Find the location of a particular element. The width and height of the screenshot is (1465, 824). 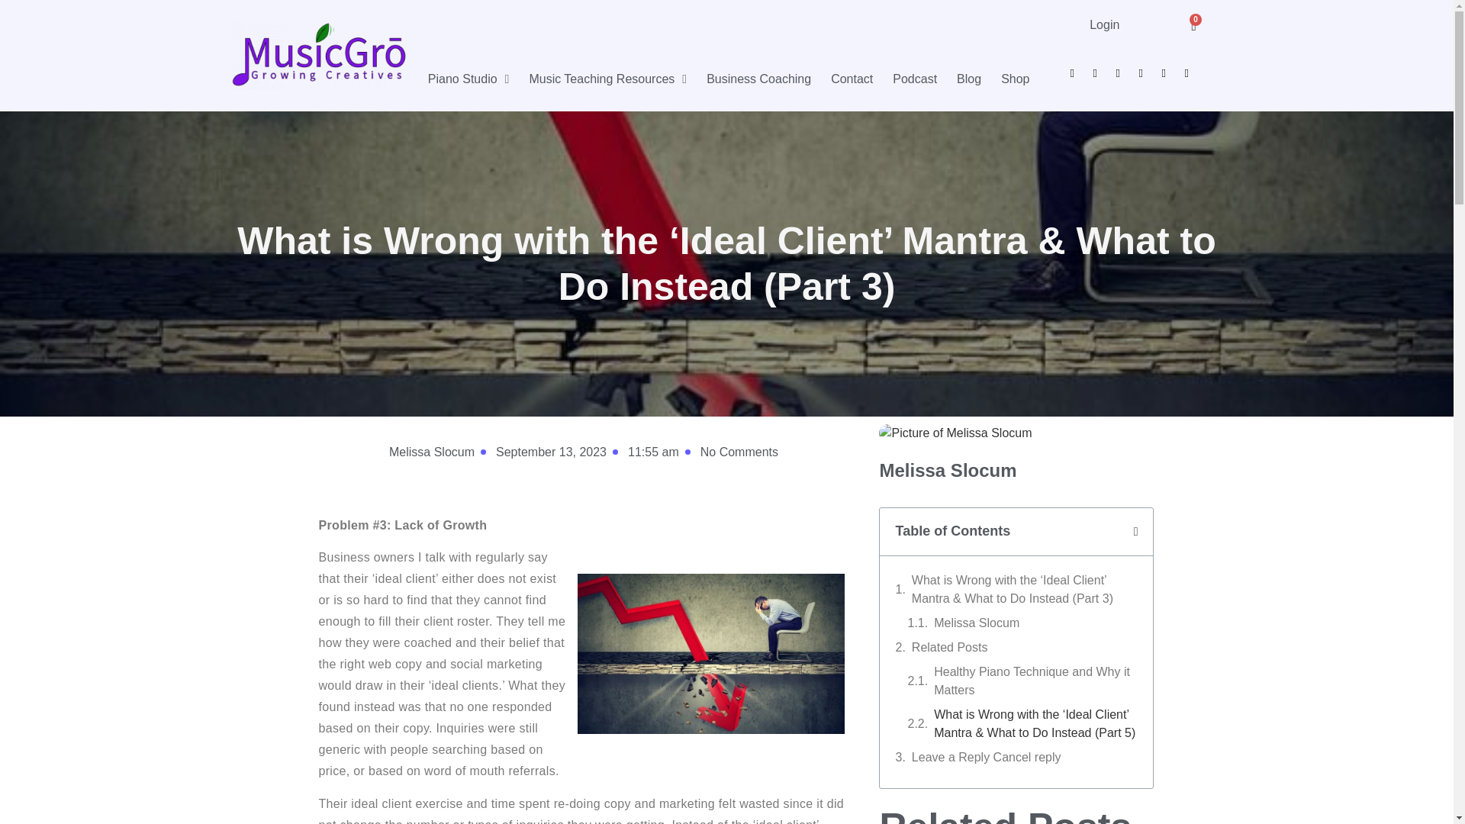

Music Teaching Resources is located at coordinates (607, 79).